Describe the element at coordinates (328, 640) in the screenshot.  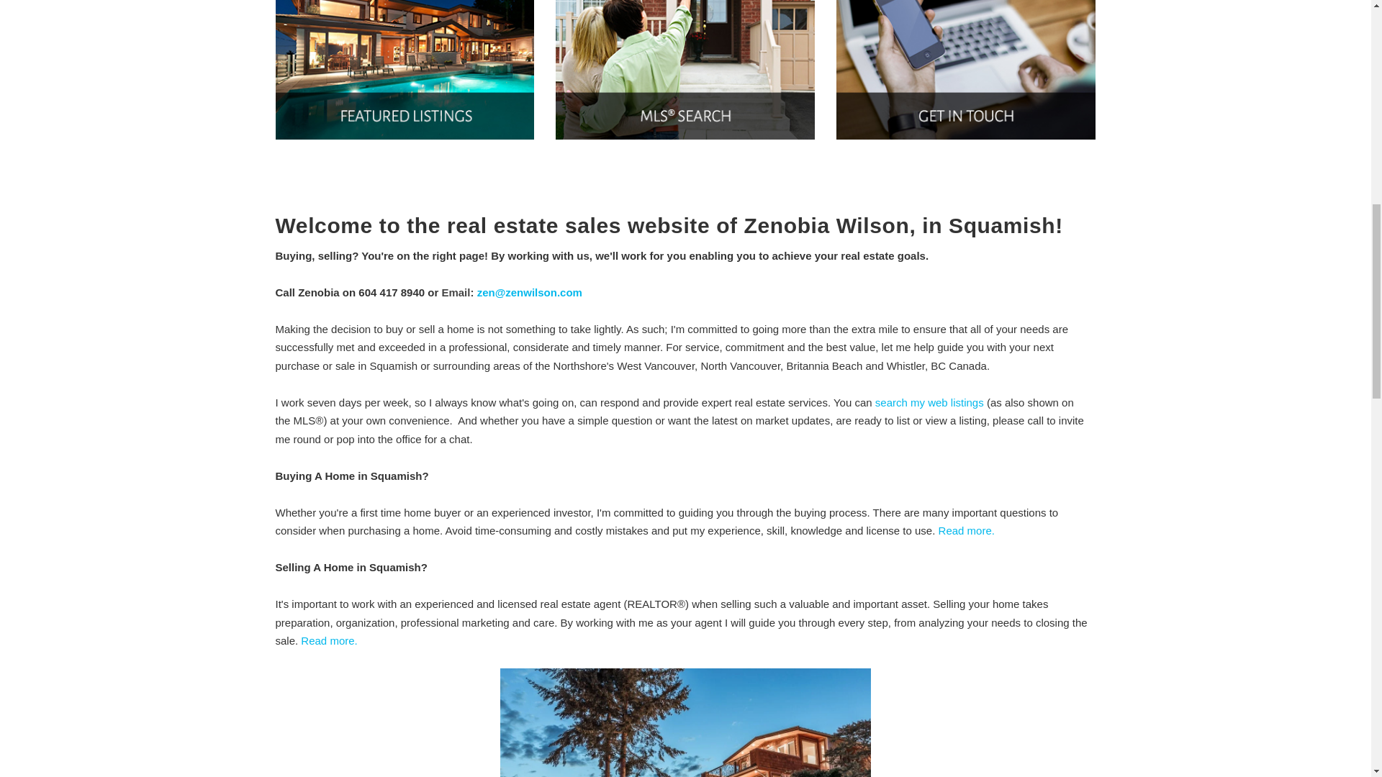
I see `Read more.` at that location.